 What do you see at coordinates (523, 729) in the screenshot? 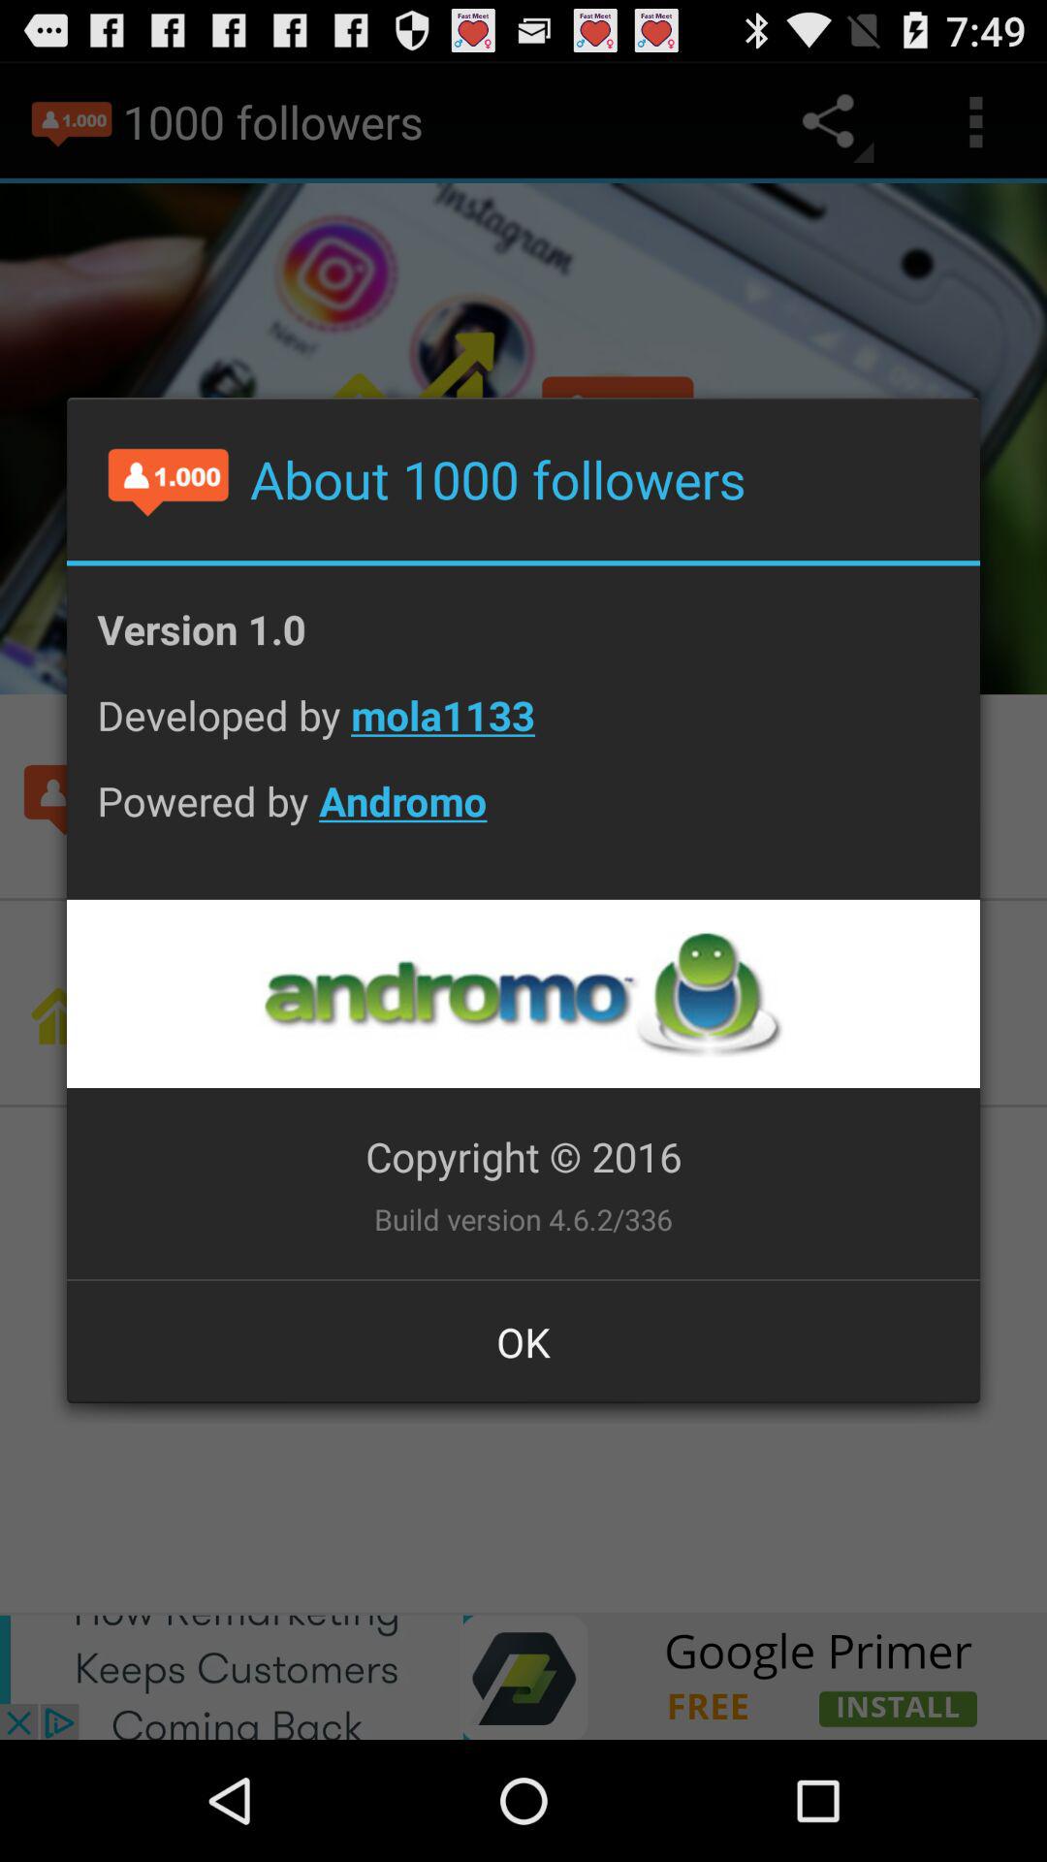
I see `turn on the app below version 1.0 app` at bounding box center [523, 729].